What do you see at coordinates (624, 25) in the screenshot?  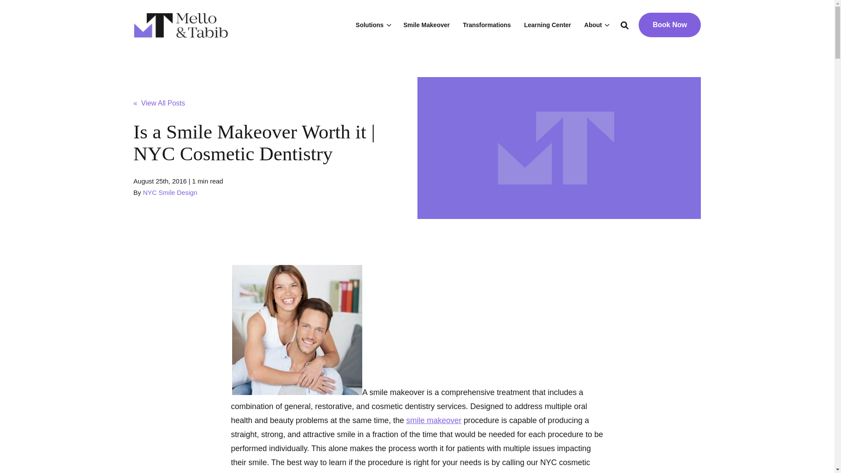 I see `Open Search` at bounding box center [624, 25].